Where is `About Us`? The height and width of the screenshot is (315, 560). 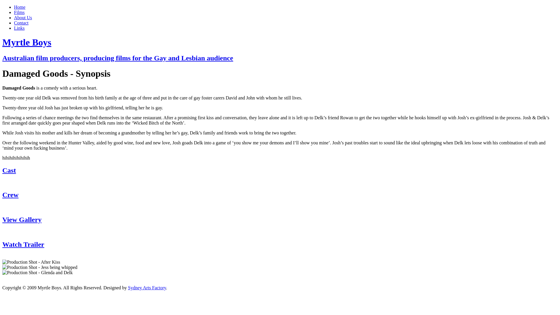
About Us is located at coordinates (23, 17).